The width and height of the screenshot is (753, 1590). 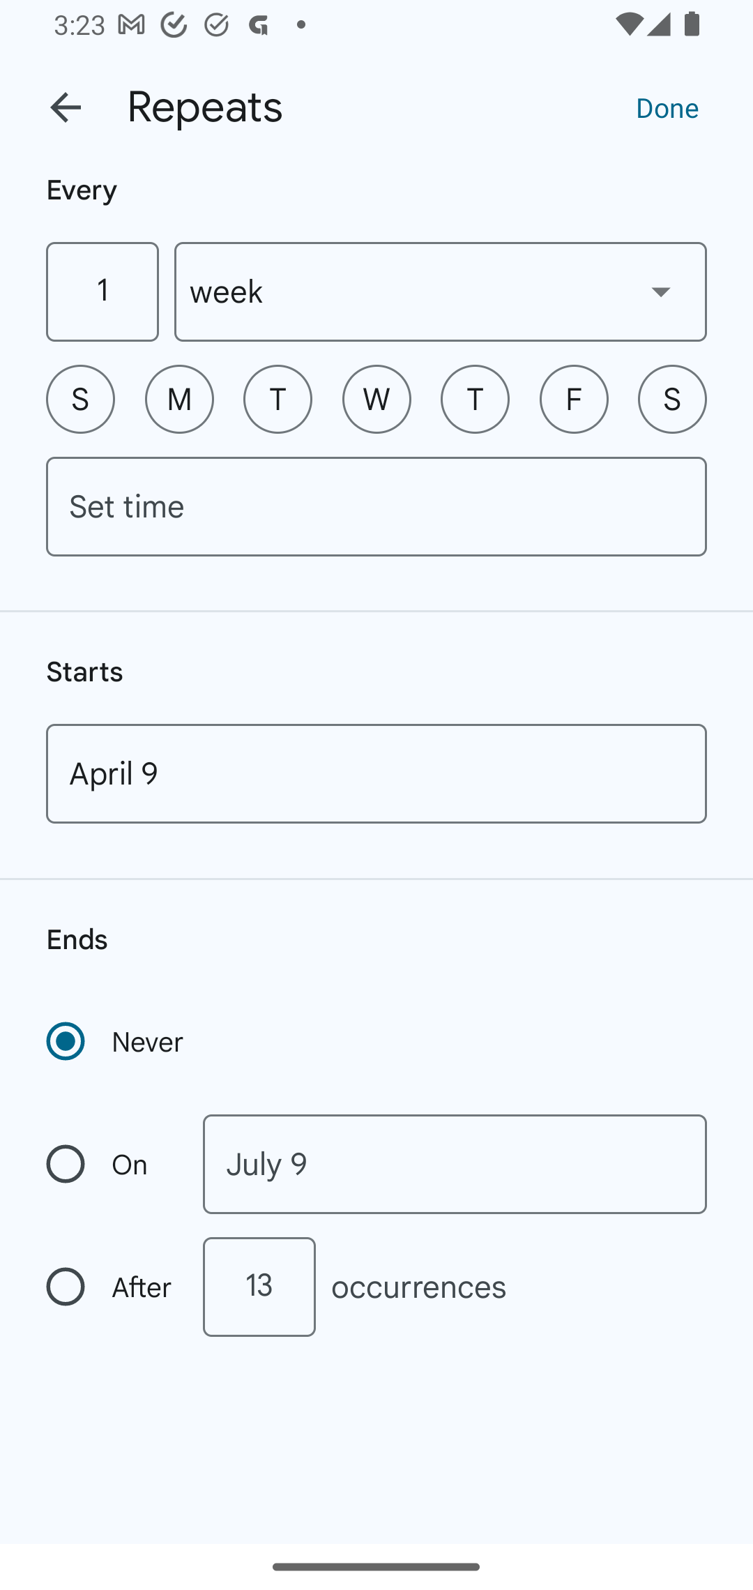 I want to click on 13, so click(x=259, y=1287).